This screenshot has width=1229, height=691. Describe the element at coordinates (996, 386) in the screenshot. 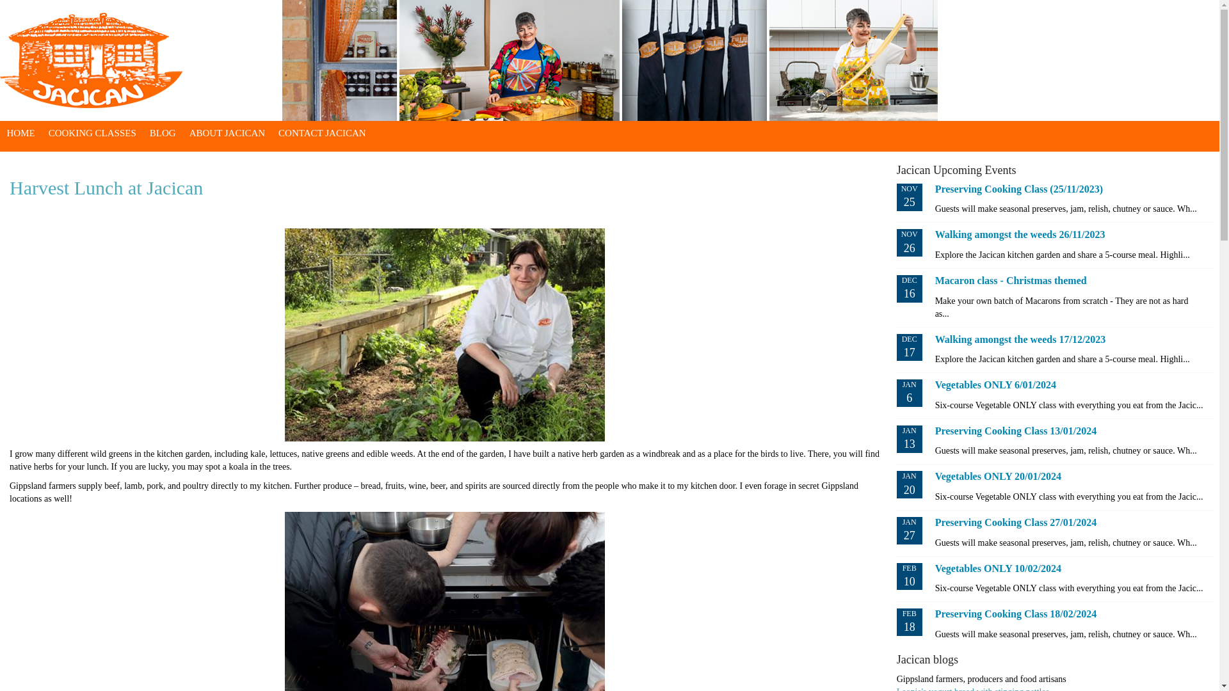

I see `Vegetables ONLY 6/01/2024` at that location.